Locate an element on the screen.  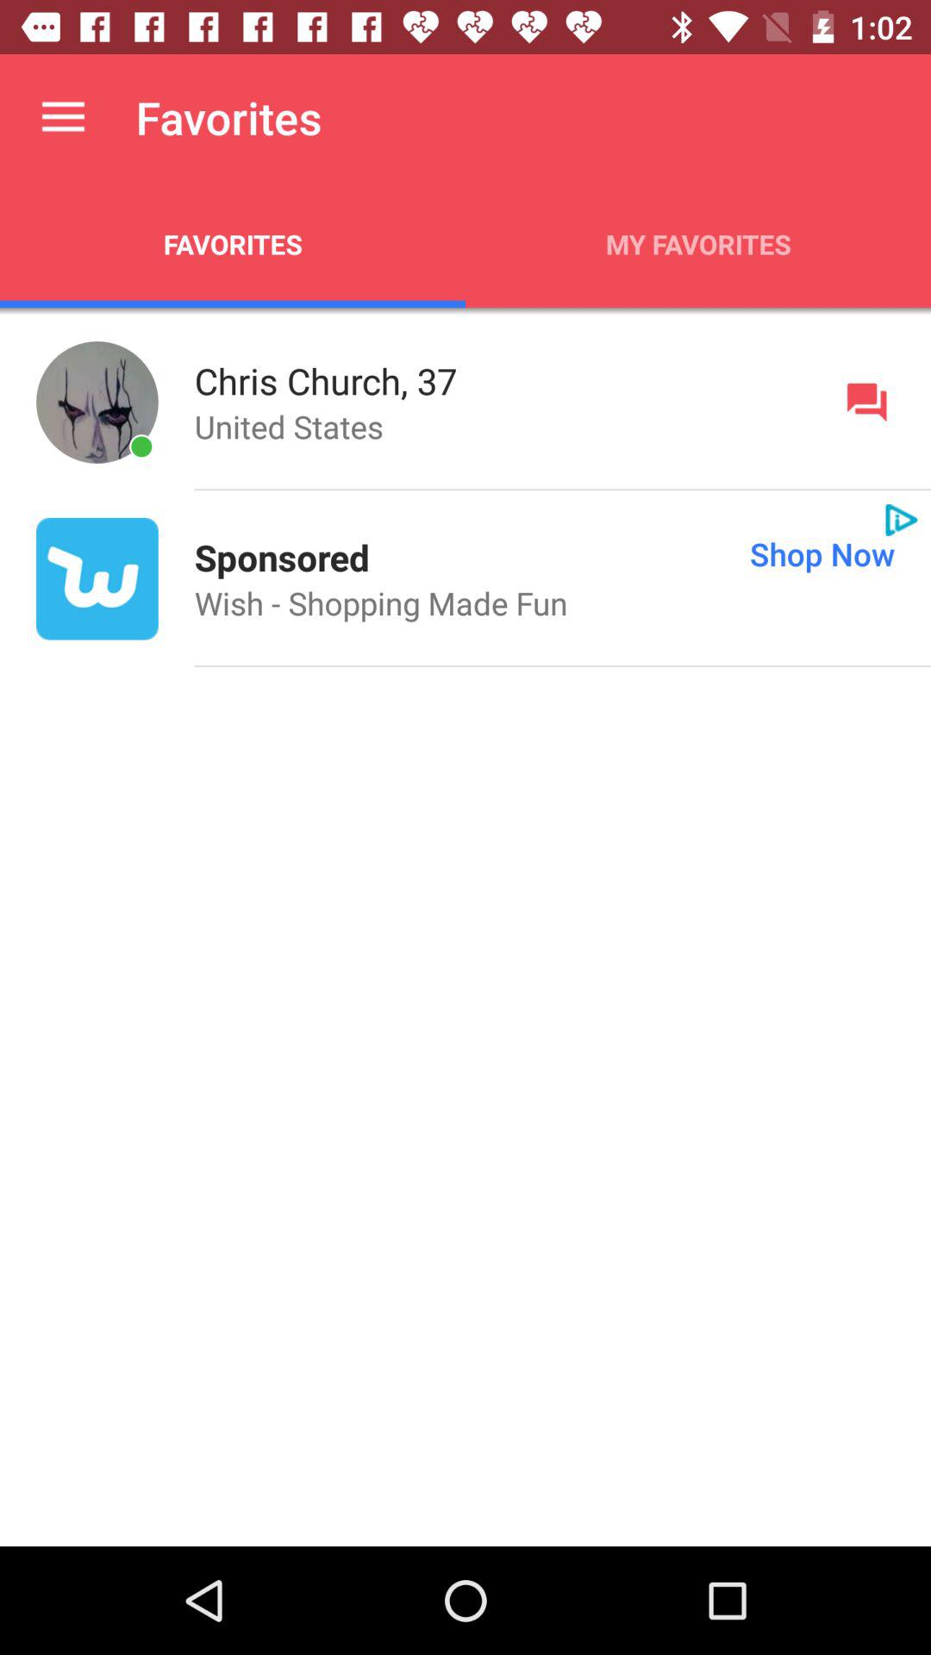
press icon next to sponsored icon is located at coordinates (650, 553).